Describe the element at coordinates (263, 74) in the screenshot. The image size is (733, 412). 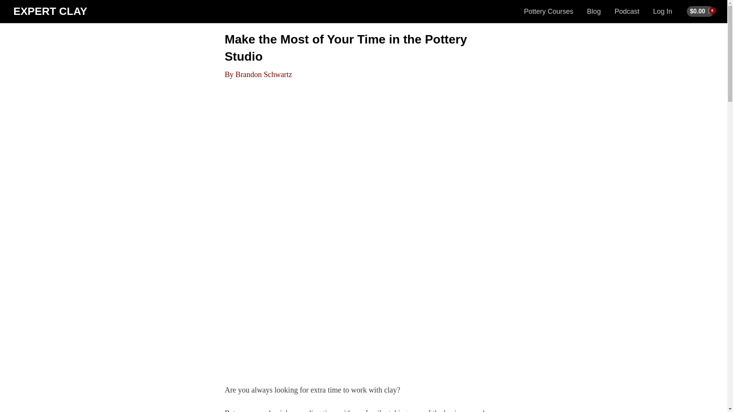
I see `Brandon Schwartz` at that location.